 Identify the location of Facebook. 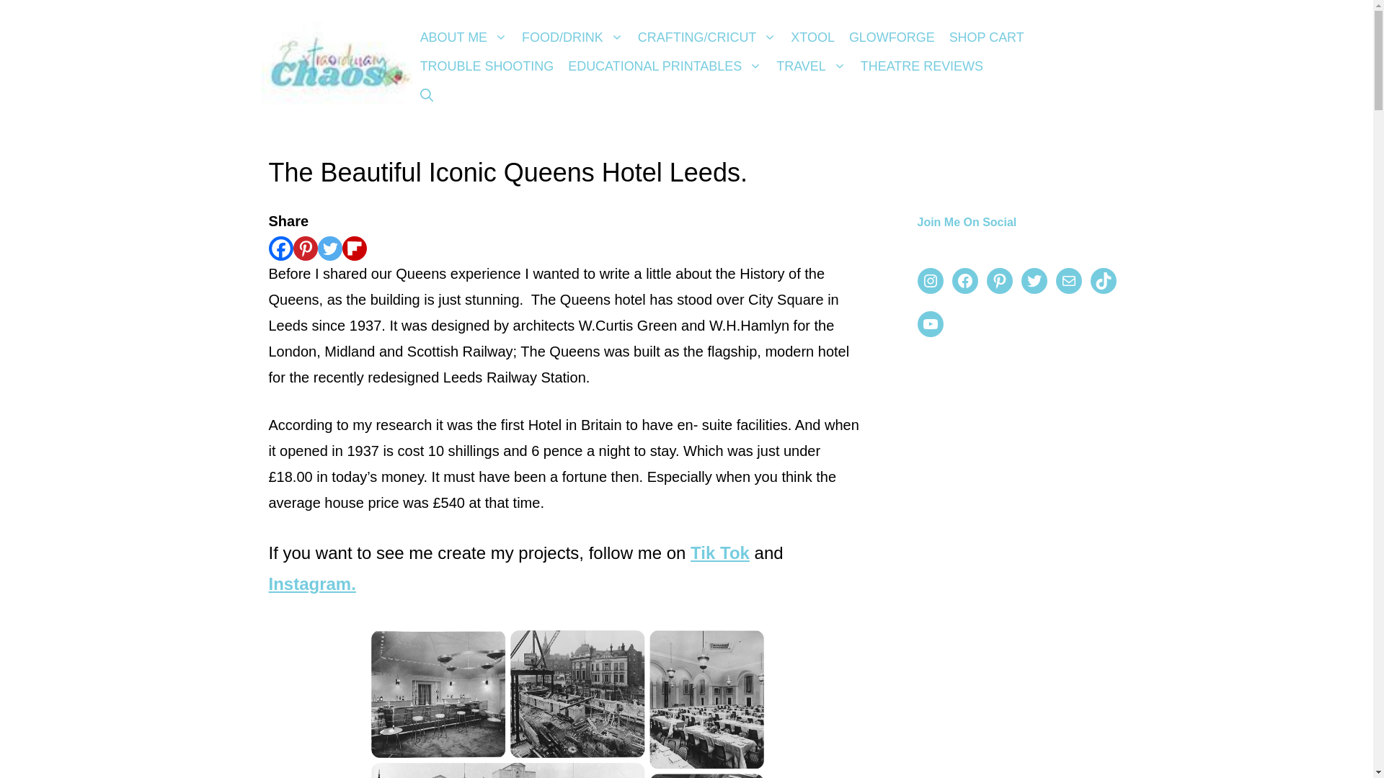
(280, 248).